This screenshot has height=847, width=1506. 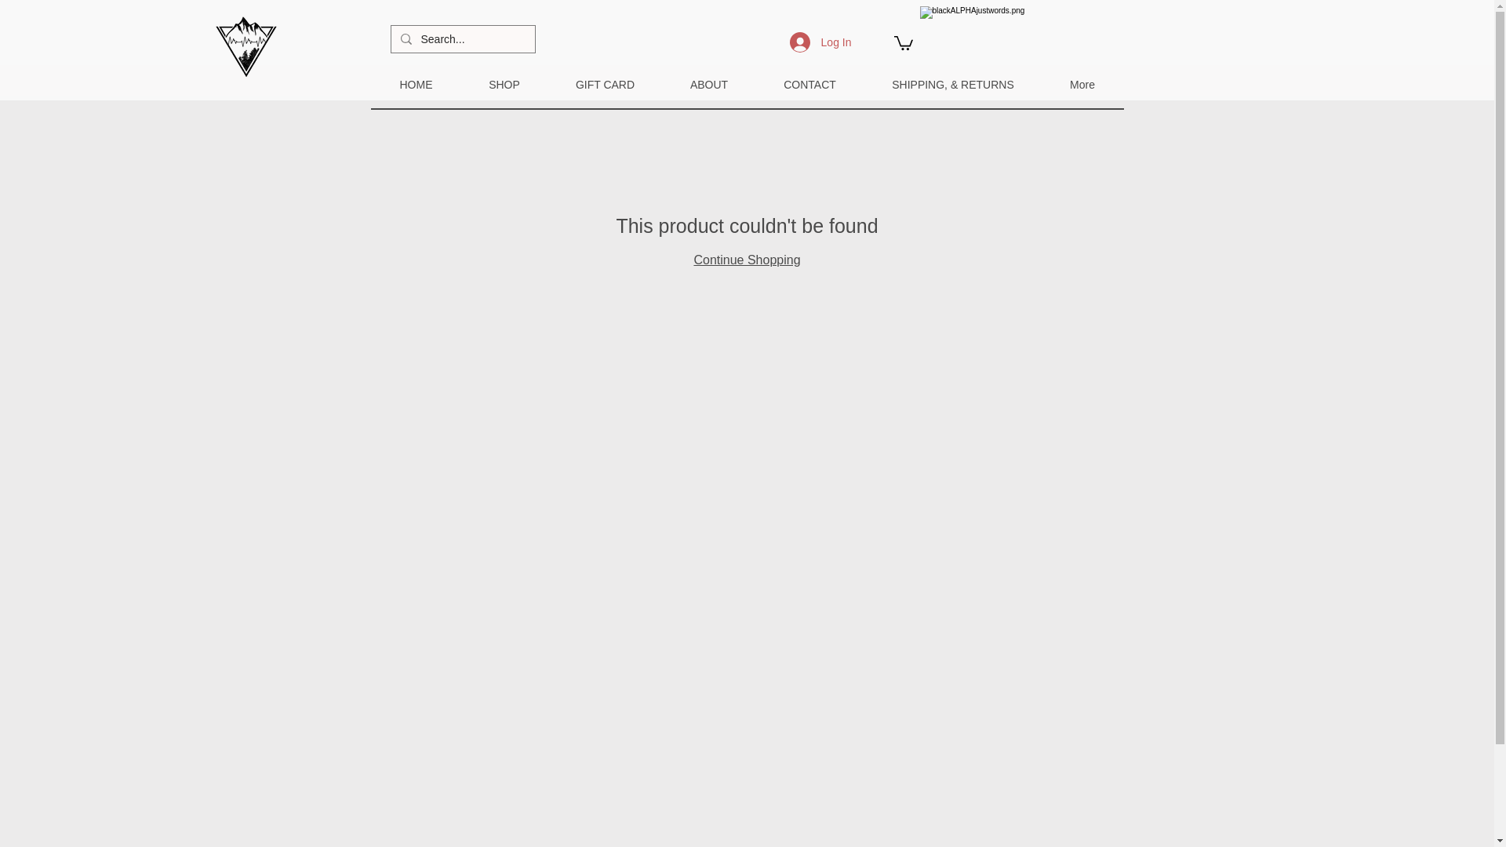 I want to click on CONTACT, so click(x=809, y=85).